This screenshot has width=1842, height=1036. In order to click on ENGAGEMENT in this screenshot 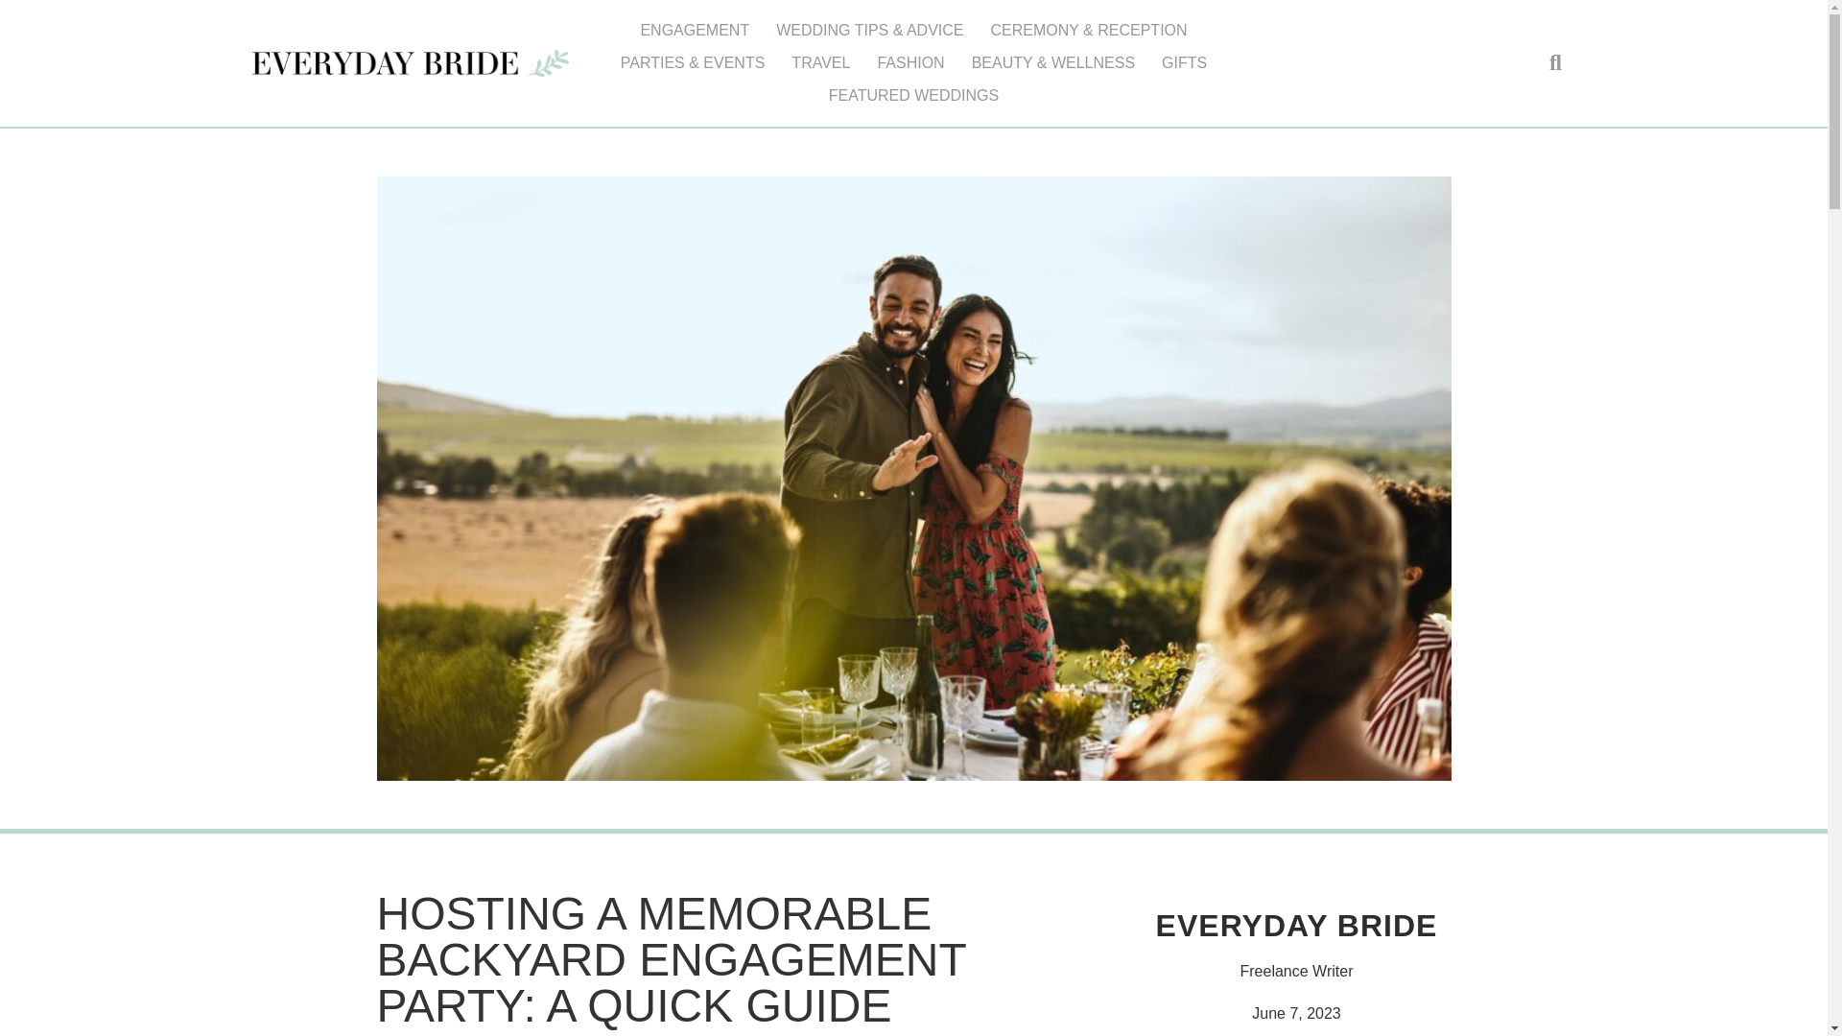, I will do `click(694, 31)`.